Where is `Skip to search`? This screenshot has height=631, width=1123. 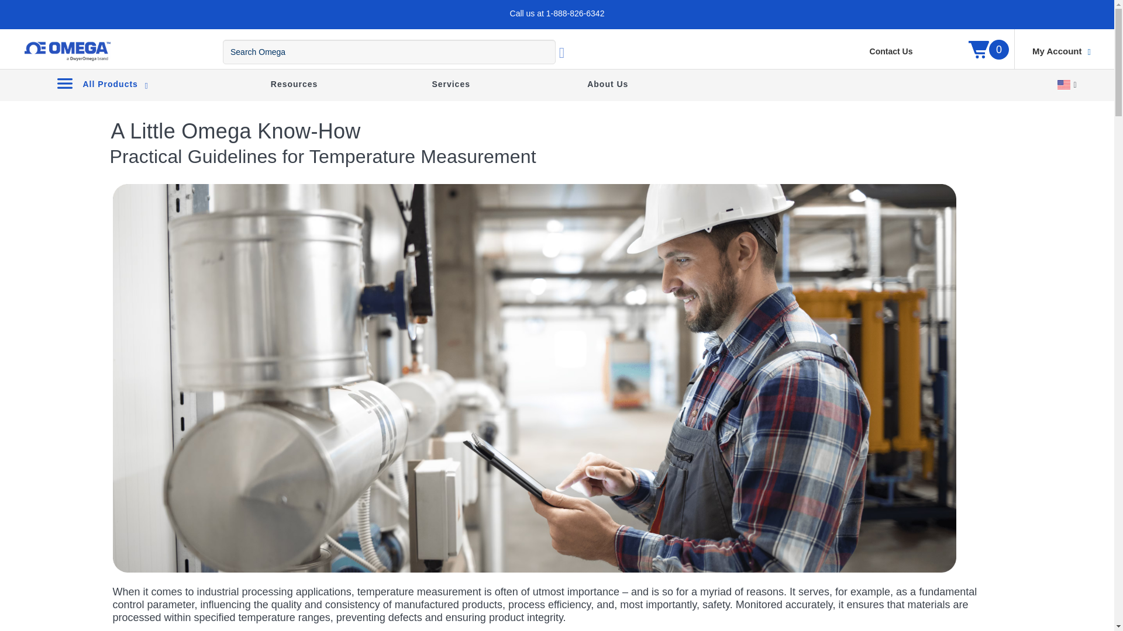 Skip to search is located at coordinates (81, 25).